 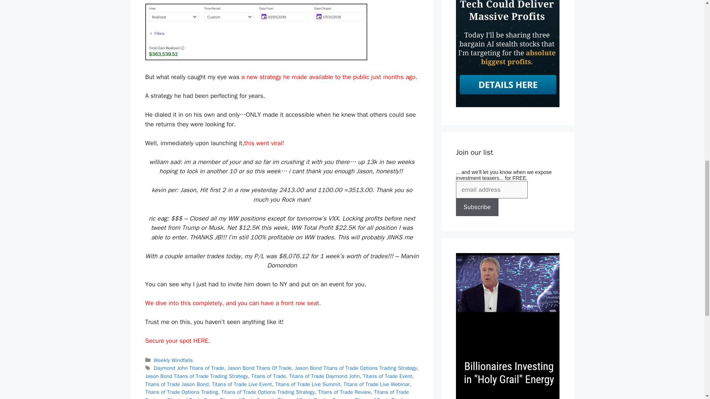 I want to click on Titans of Trade Live Summit, so click(x=308, y=384).